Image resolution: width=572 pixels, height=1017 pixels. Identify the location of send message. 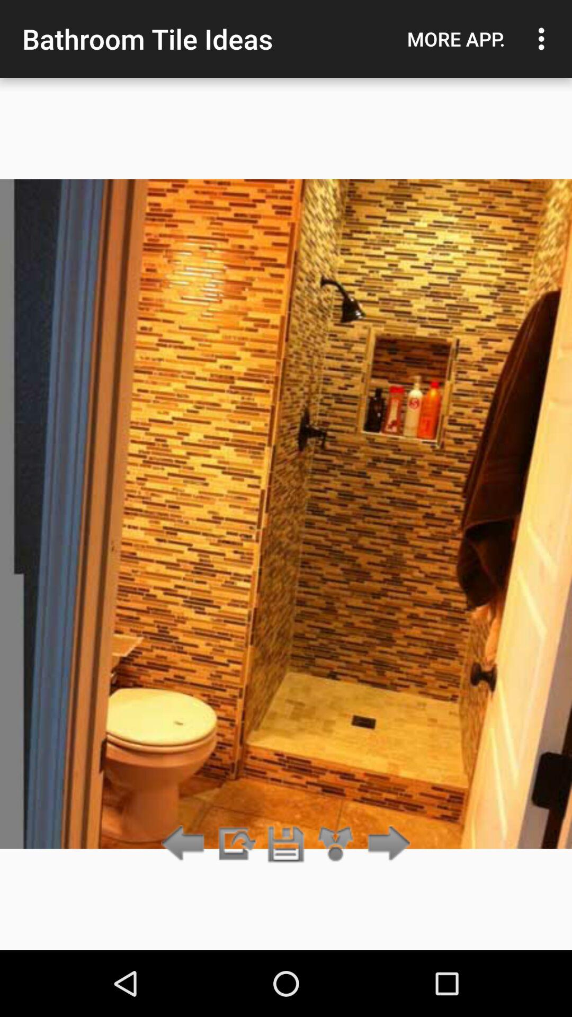
(236, 844).